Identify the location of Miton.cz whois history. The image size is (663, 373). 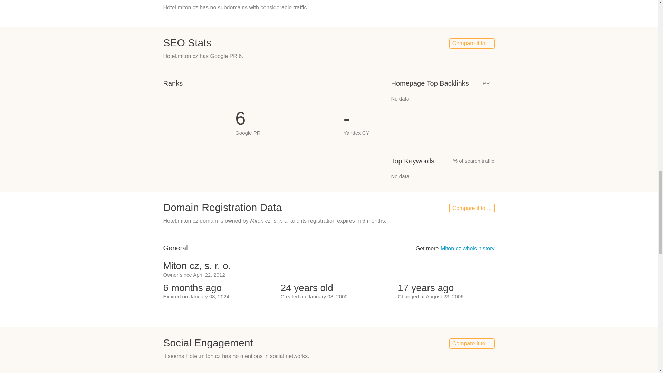
(468, 248).